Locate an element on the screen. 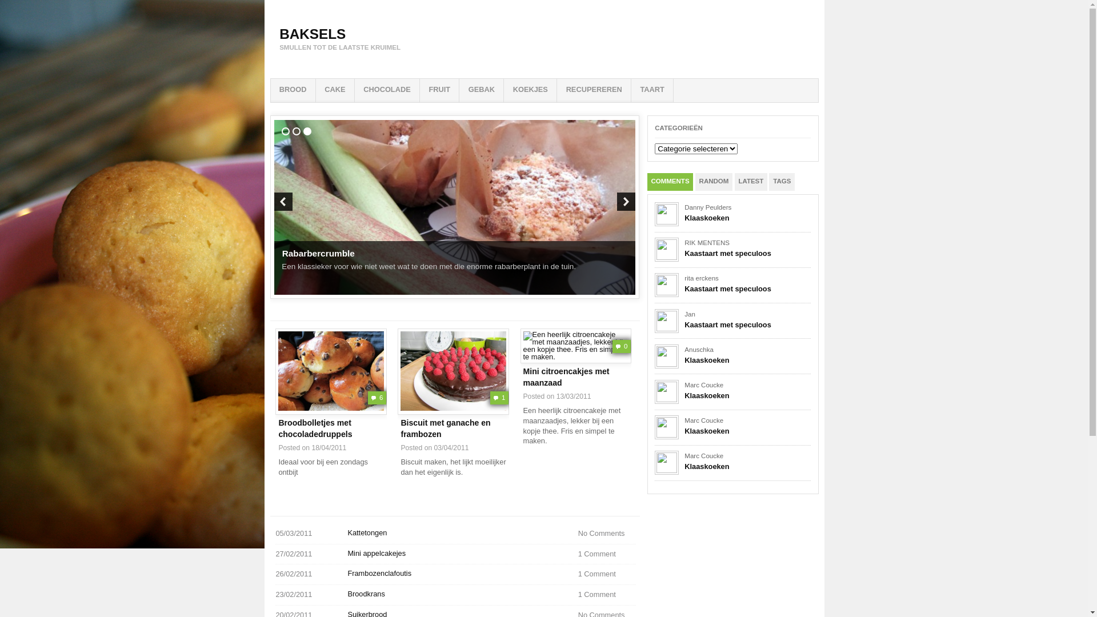  TAGS is located at coordinates (782, 182).